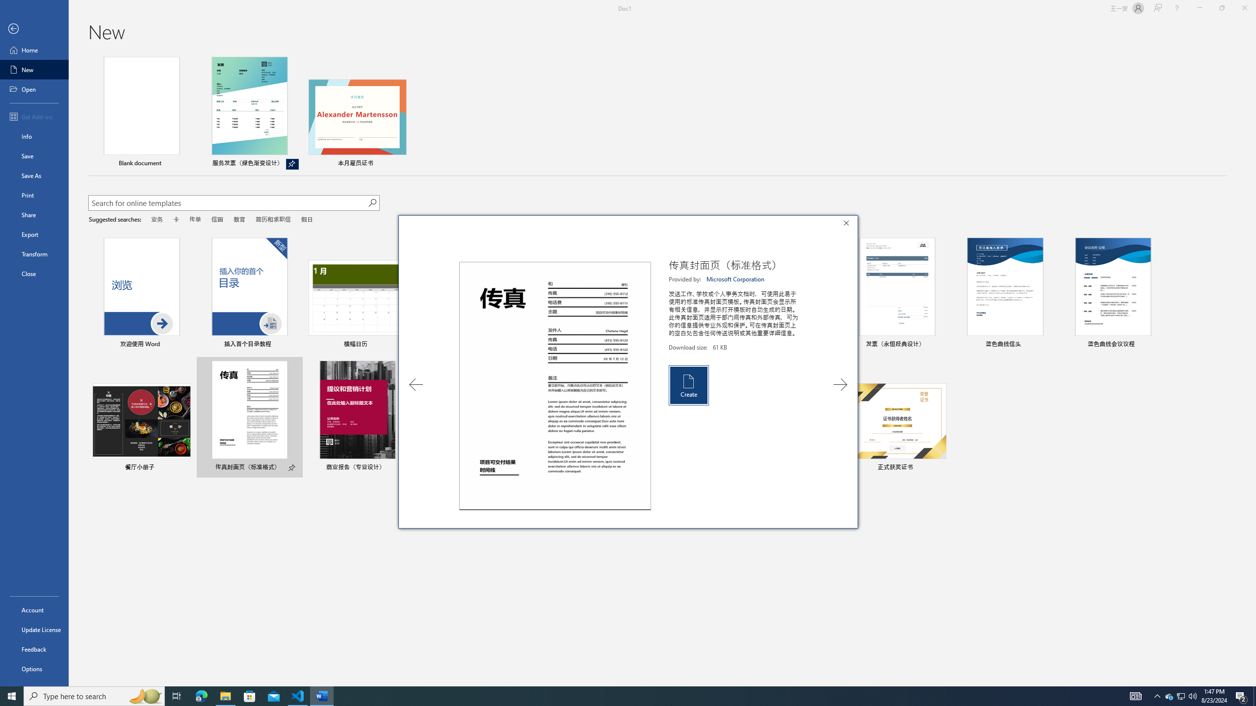  I want to click on Export, so click(34, 234).